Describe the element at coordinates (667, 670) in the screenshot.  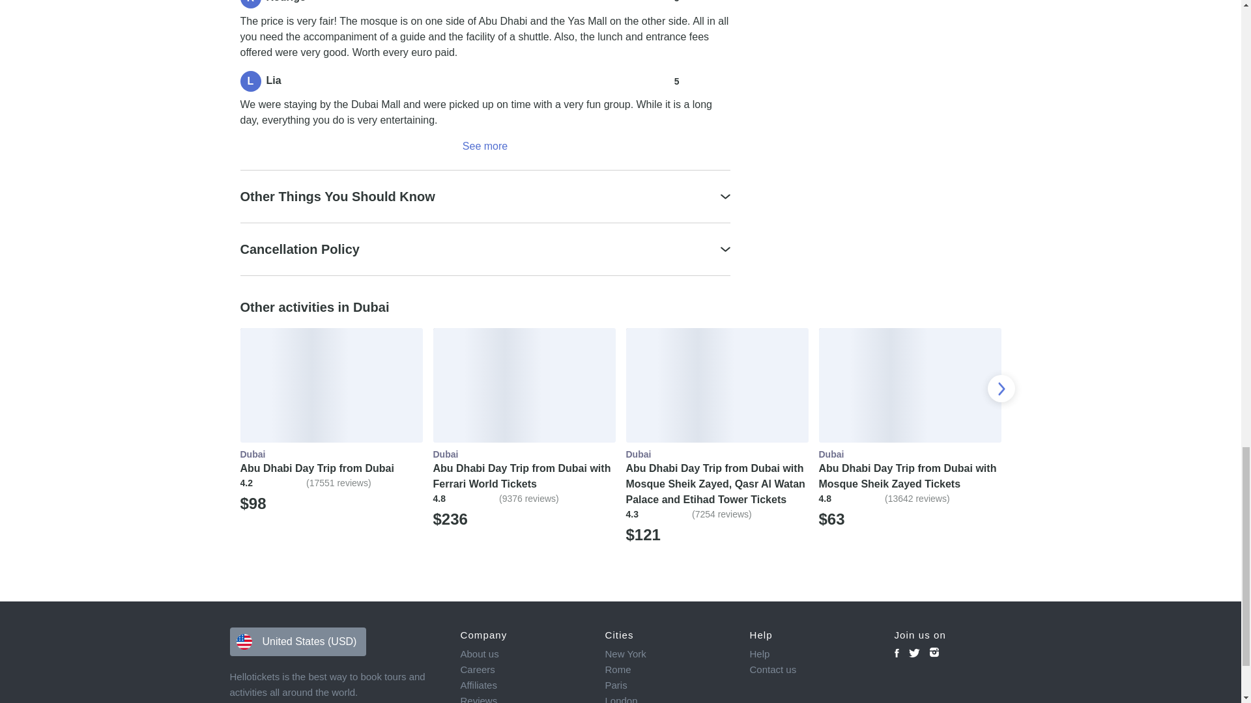
I see `Rome` at that location.